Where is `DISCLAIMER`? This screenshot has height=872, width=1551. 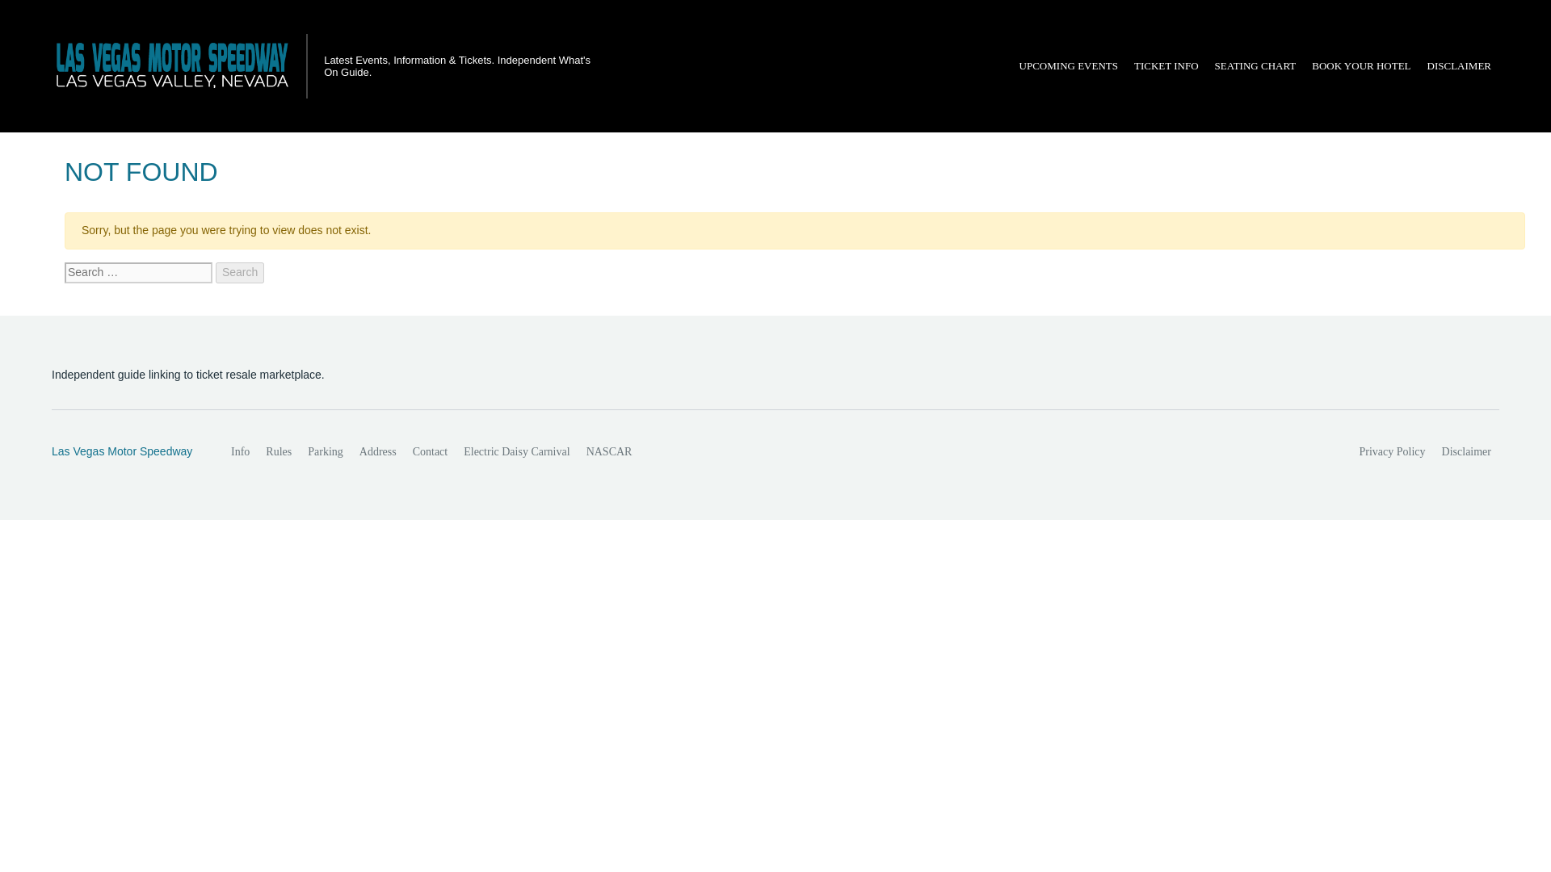 DISCLAIMER is located at coordinates (1459, 66).